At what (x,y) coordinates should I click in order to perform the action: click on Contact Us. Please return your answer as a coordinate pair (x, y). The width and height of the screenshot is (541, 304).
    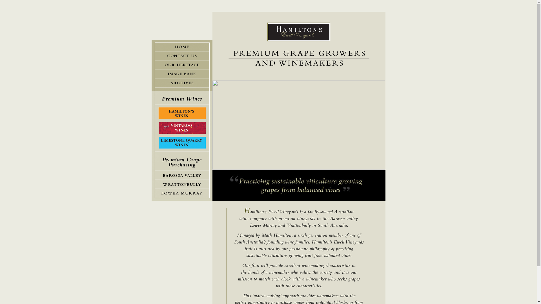
    Looking at the image, I should click on (182, 56).